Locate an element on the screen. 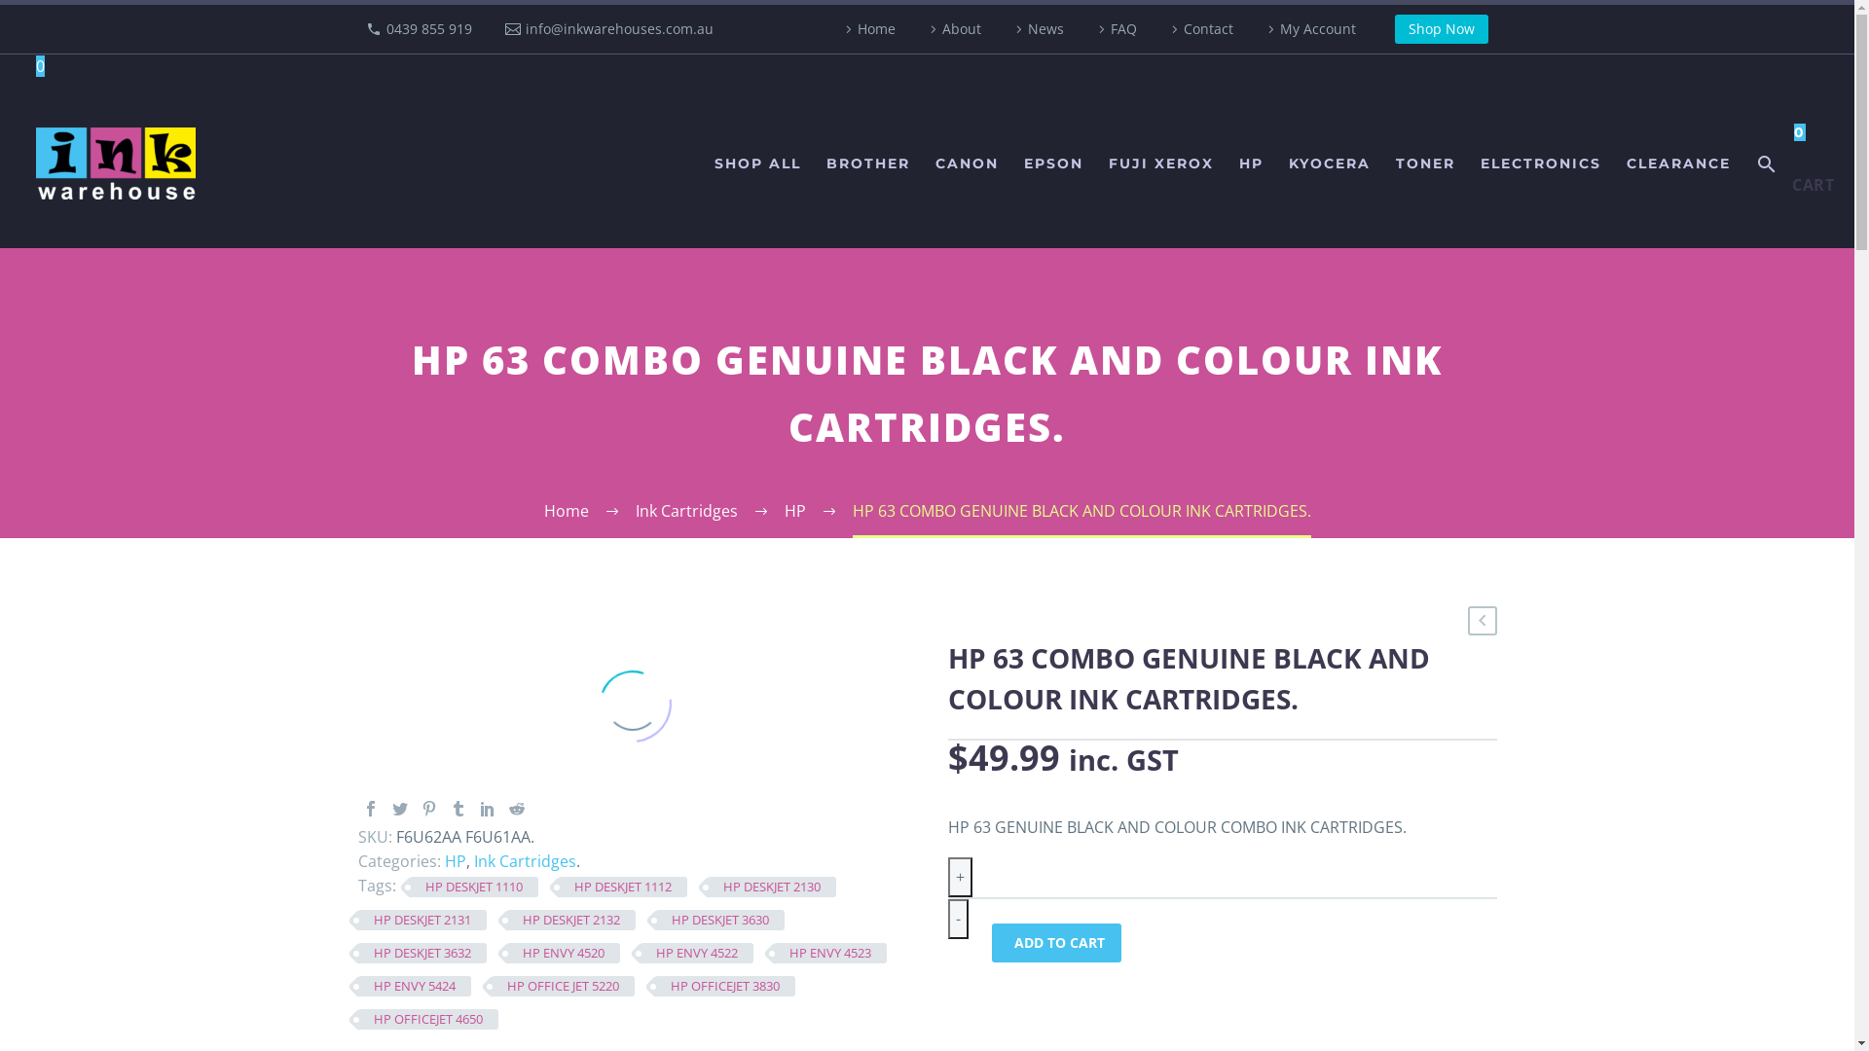  TONER is located at coordinates (1425, 163).